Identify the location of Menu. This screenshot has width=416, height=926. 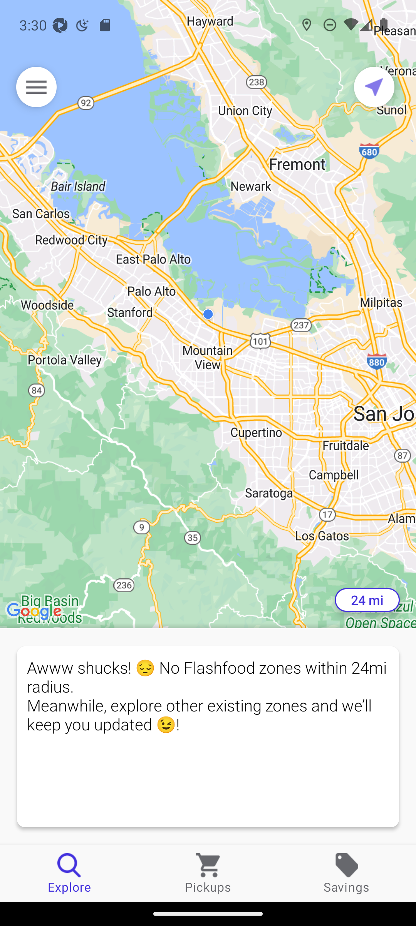
(36, 87).